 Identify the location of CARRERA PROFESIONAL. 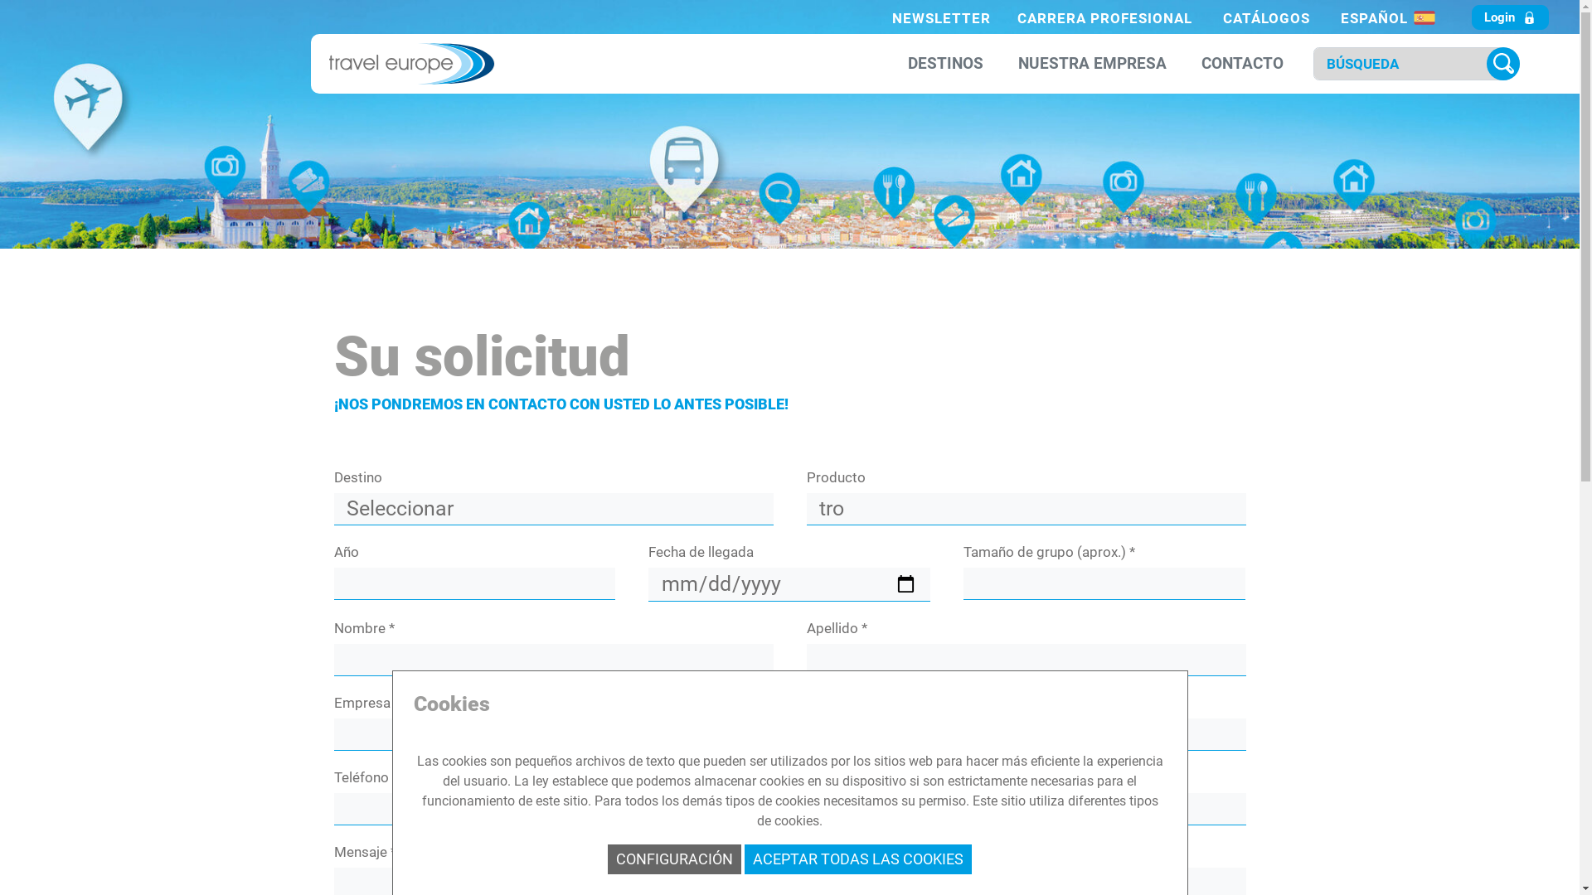
(1104, 18).